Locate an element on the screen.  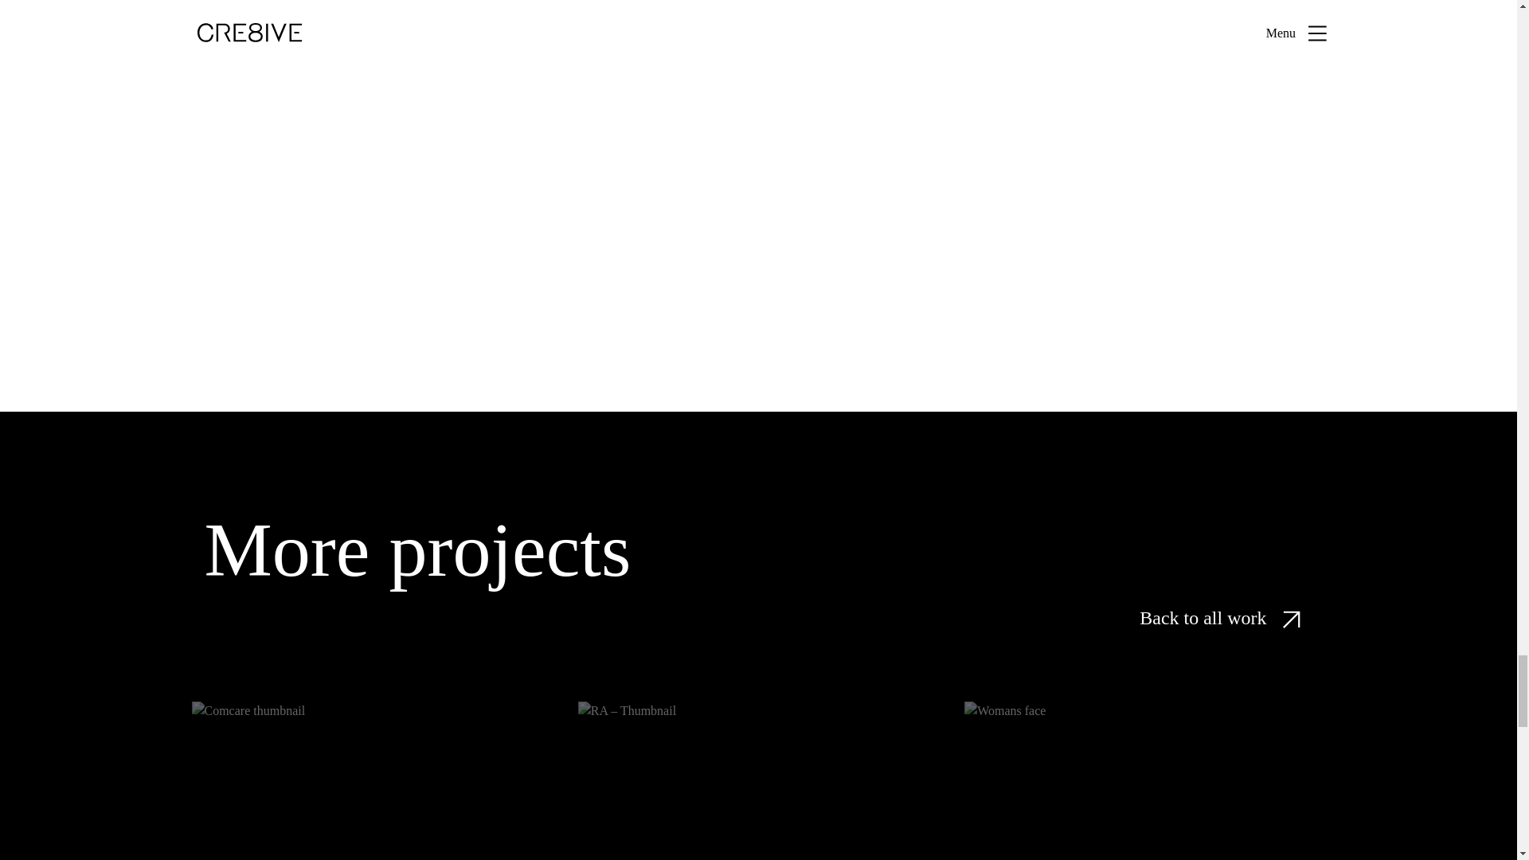
Back to all work is located at coordinates (758, 780).